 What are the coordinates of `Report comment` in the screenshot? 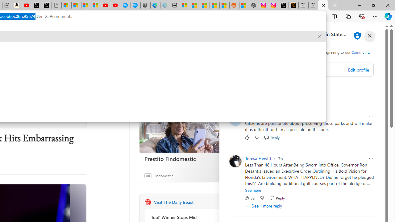 It's located at (371, 158).